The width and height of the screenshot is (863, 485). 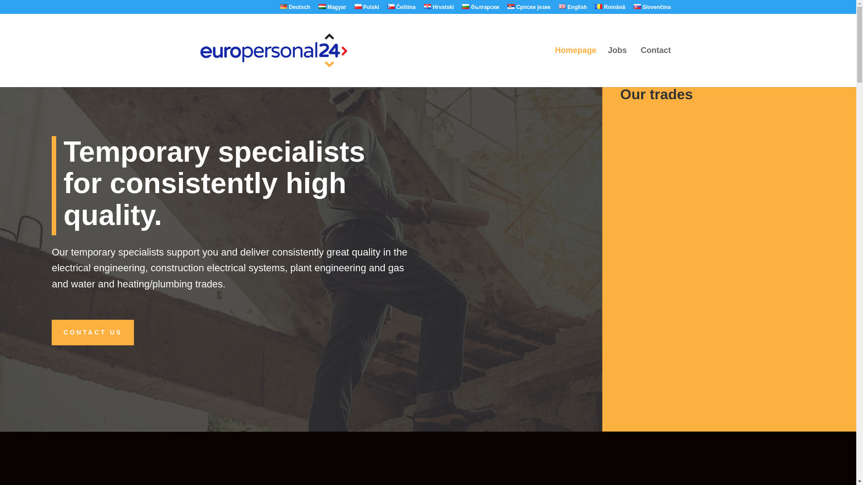 What do you see at coordinates (367, 9) in the screenshot?
I see `Polski` at bounding box center [367, 9].